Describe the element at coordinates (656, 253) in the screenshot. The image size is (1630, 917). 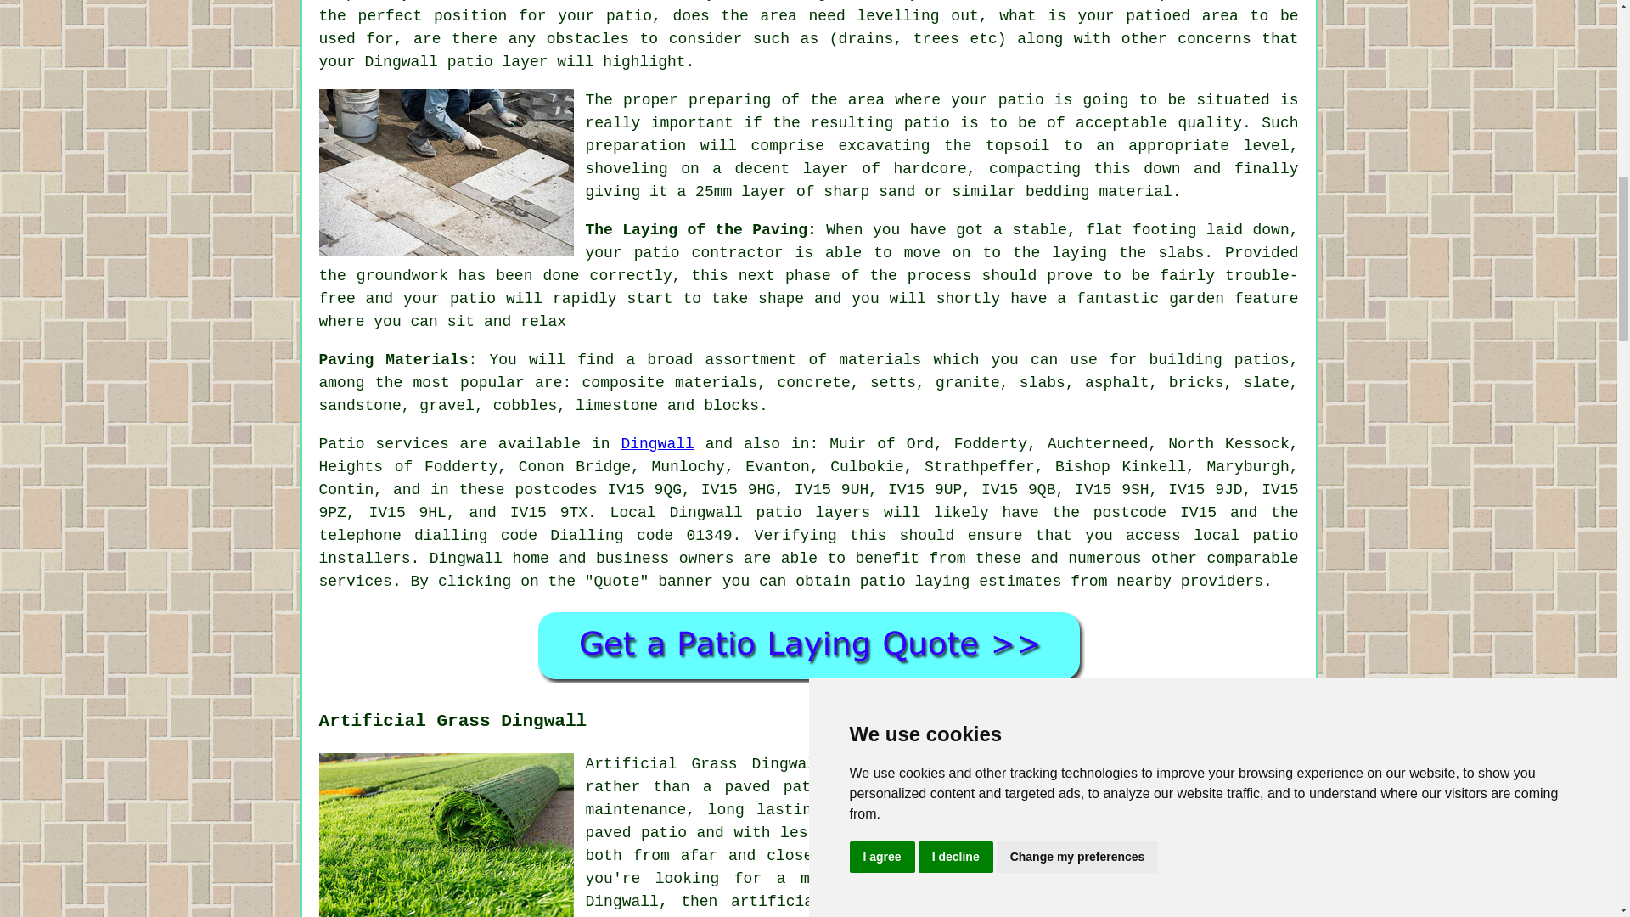
I see `patio` at that location.